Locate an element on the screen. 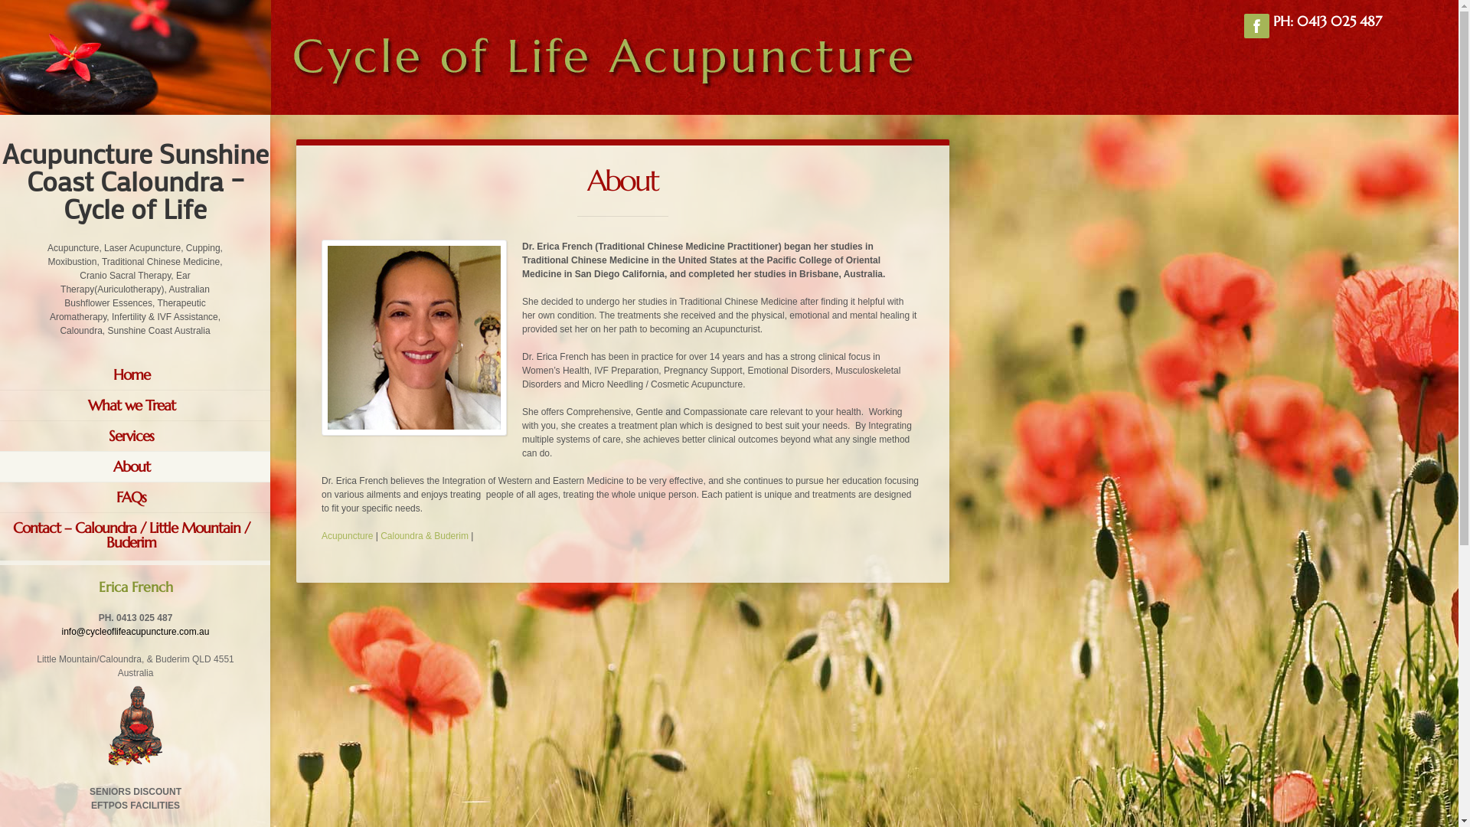  Services is located at coordinates (135, 436).